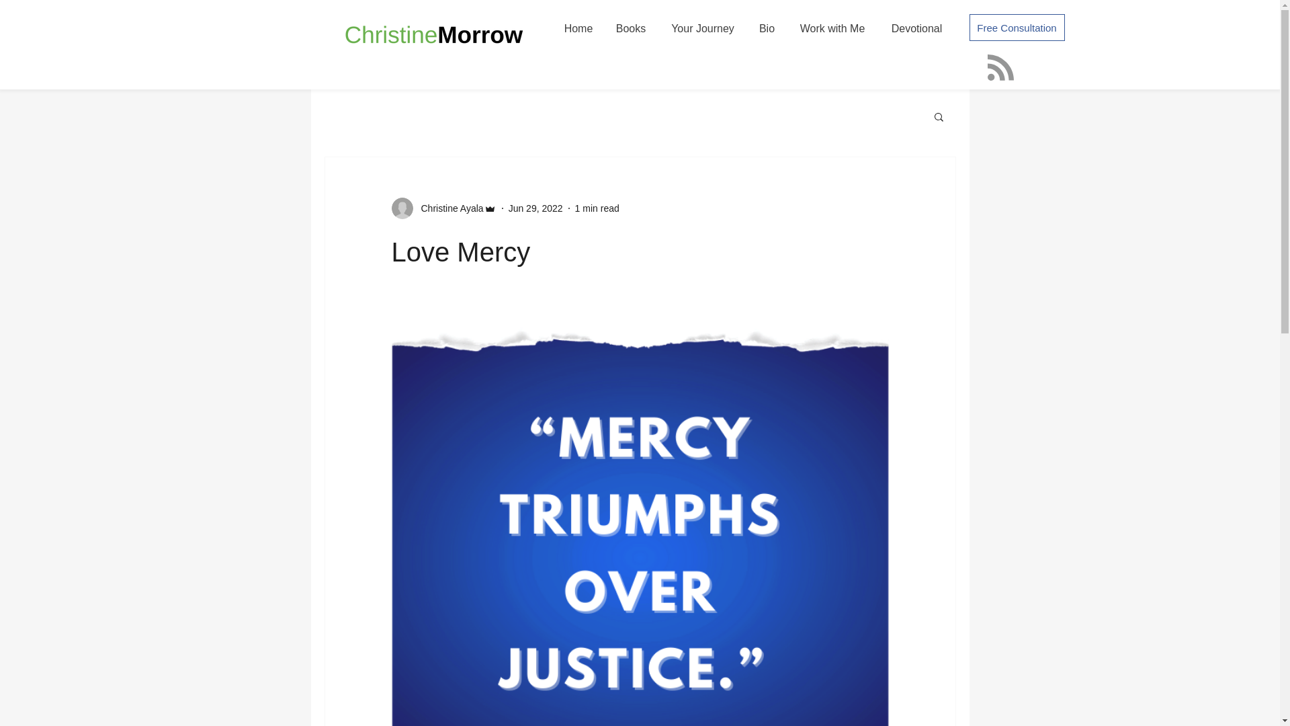 Image resolution: width=1290 pixels, height=726 pixels. Describe the element at coordinates (597, 208) in the screenshot. I see `1 min read` at that location.